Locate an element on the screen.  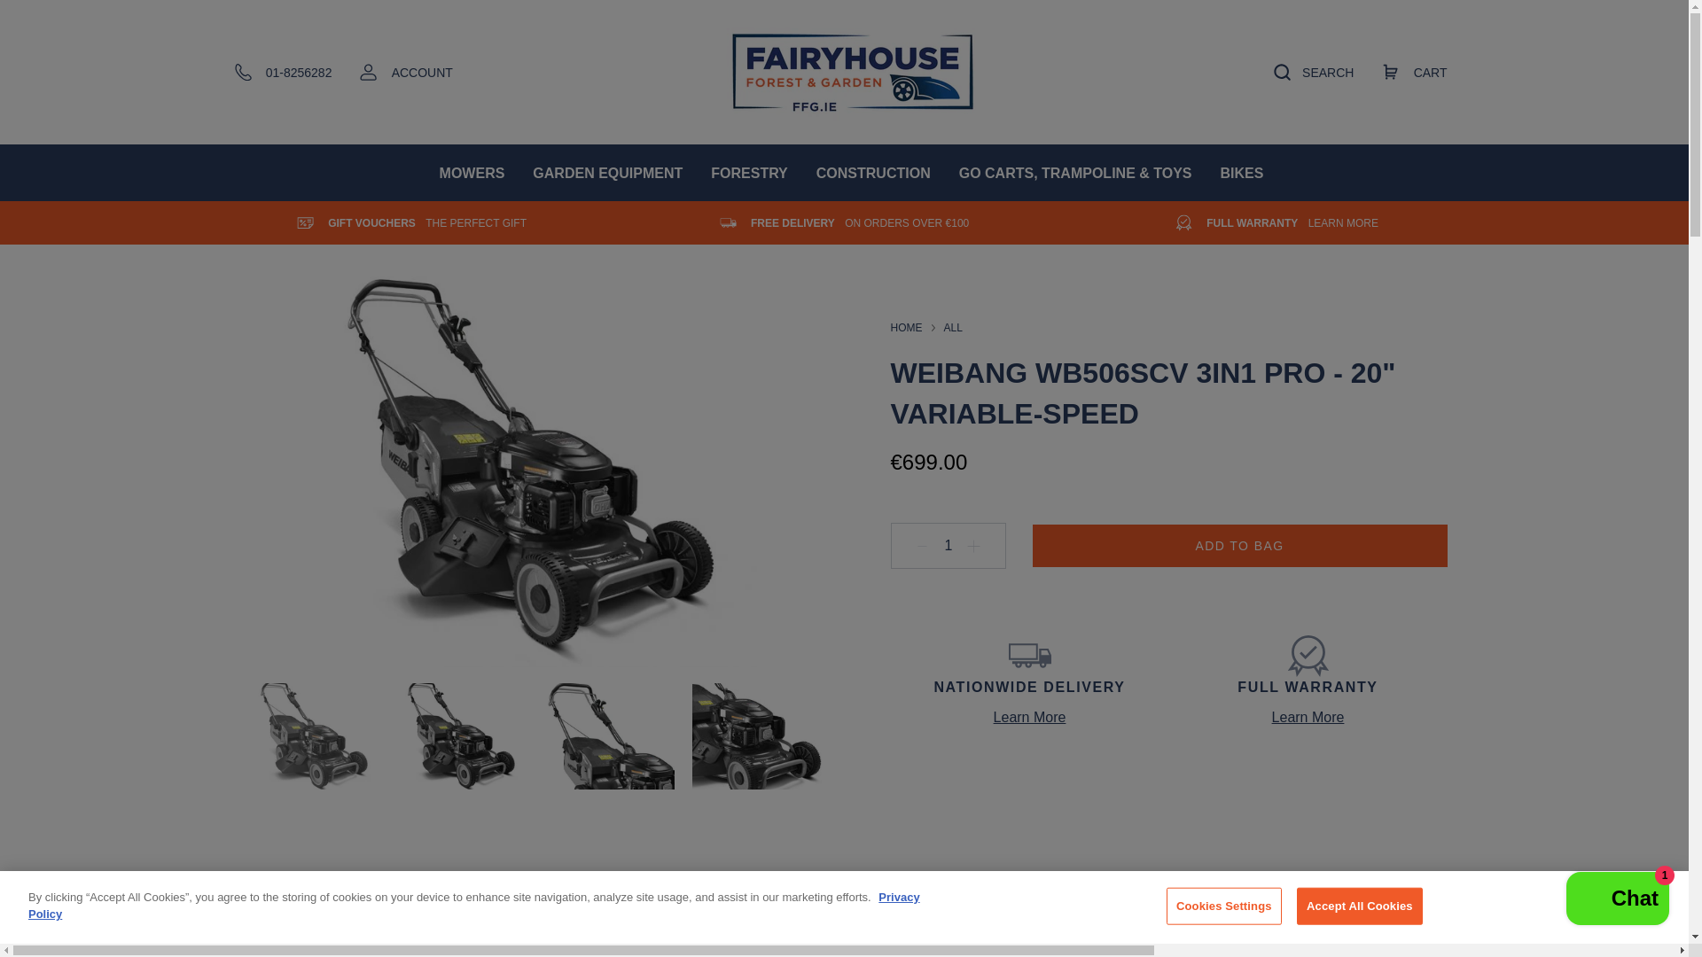
Free Delivery is located at coordinates (859, 223).